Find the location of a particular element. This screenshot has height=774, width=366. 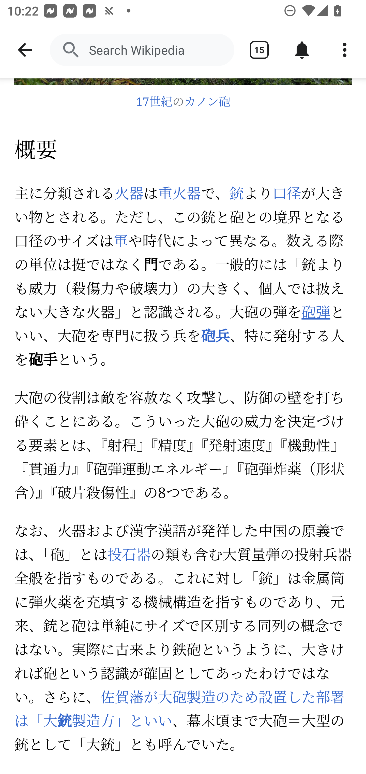

火器 is located at coordinates (129, 194).